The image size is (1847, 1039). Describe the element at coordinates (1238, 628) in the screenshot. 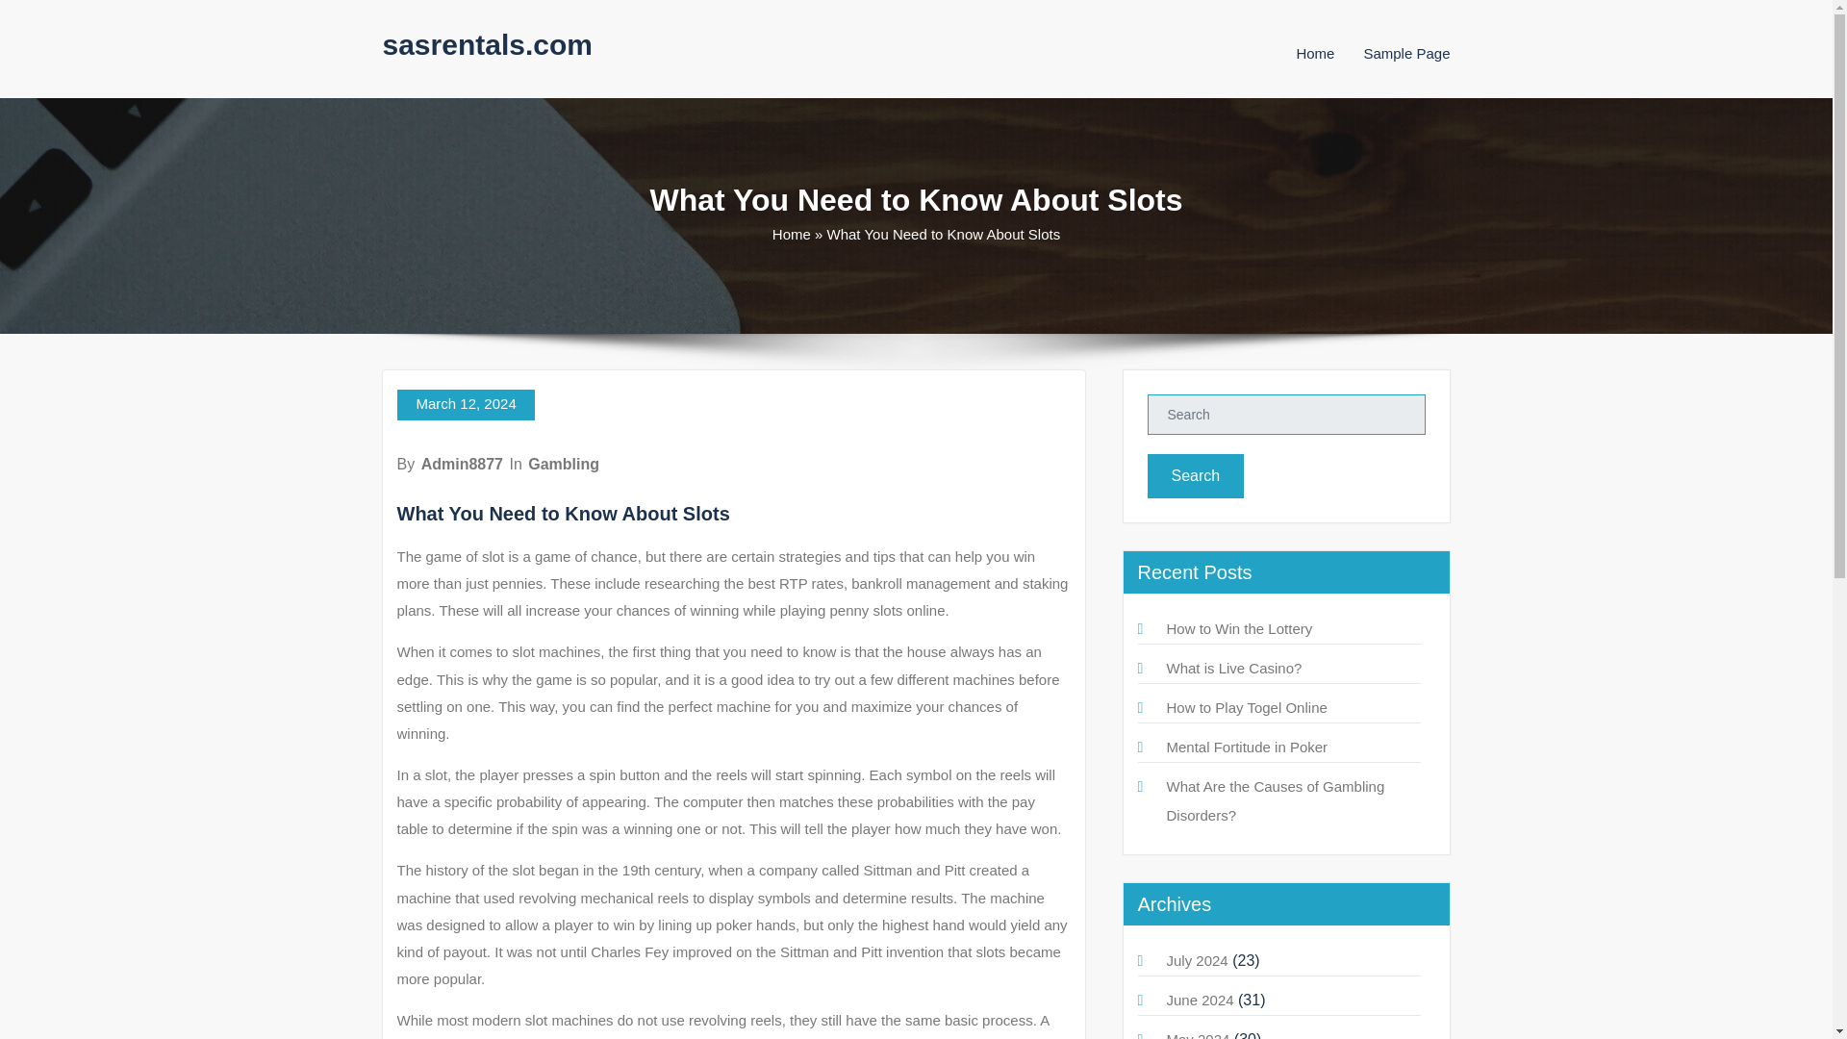

I see `How to Win the Lottery` at that location.